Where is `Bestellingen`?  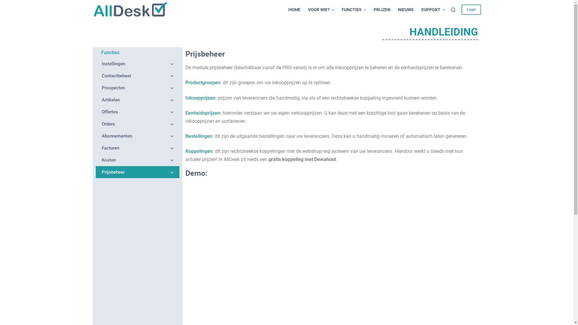
Bestellingen is located at coordinates (199, 136).